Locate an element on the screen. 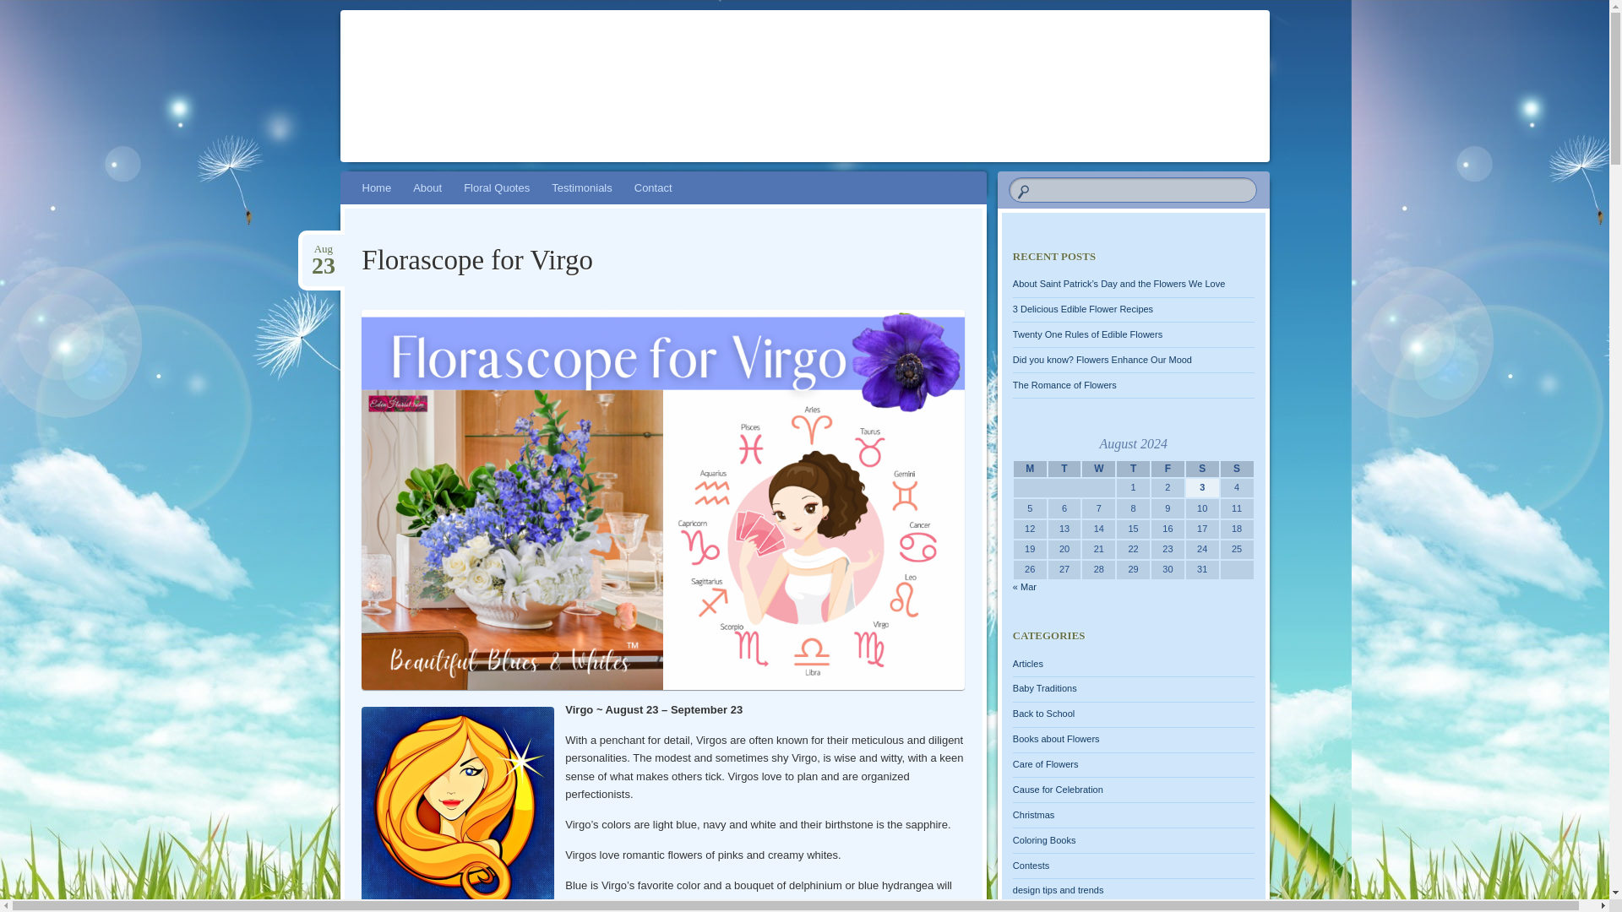 The image size is (1622, 912). Home is located at coordinates (323, 249).